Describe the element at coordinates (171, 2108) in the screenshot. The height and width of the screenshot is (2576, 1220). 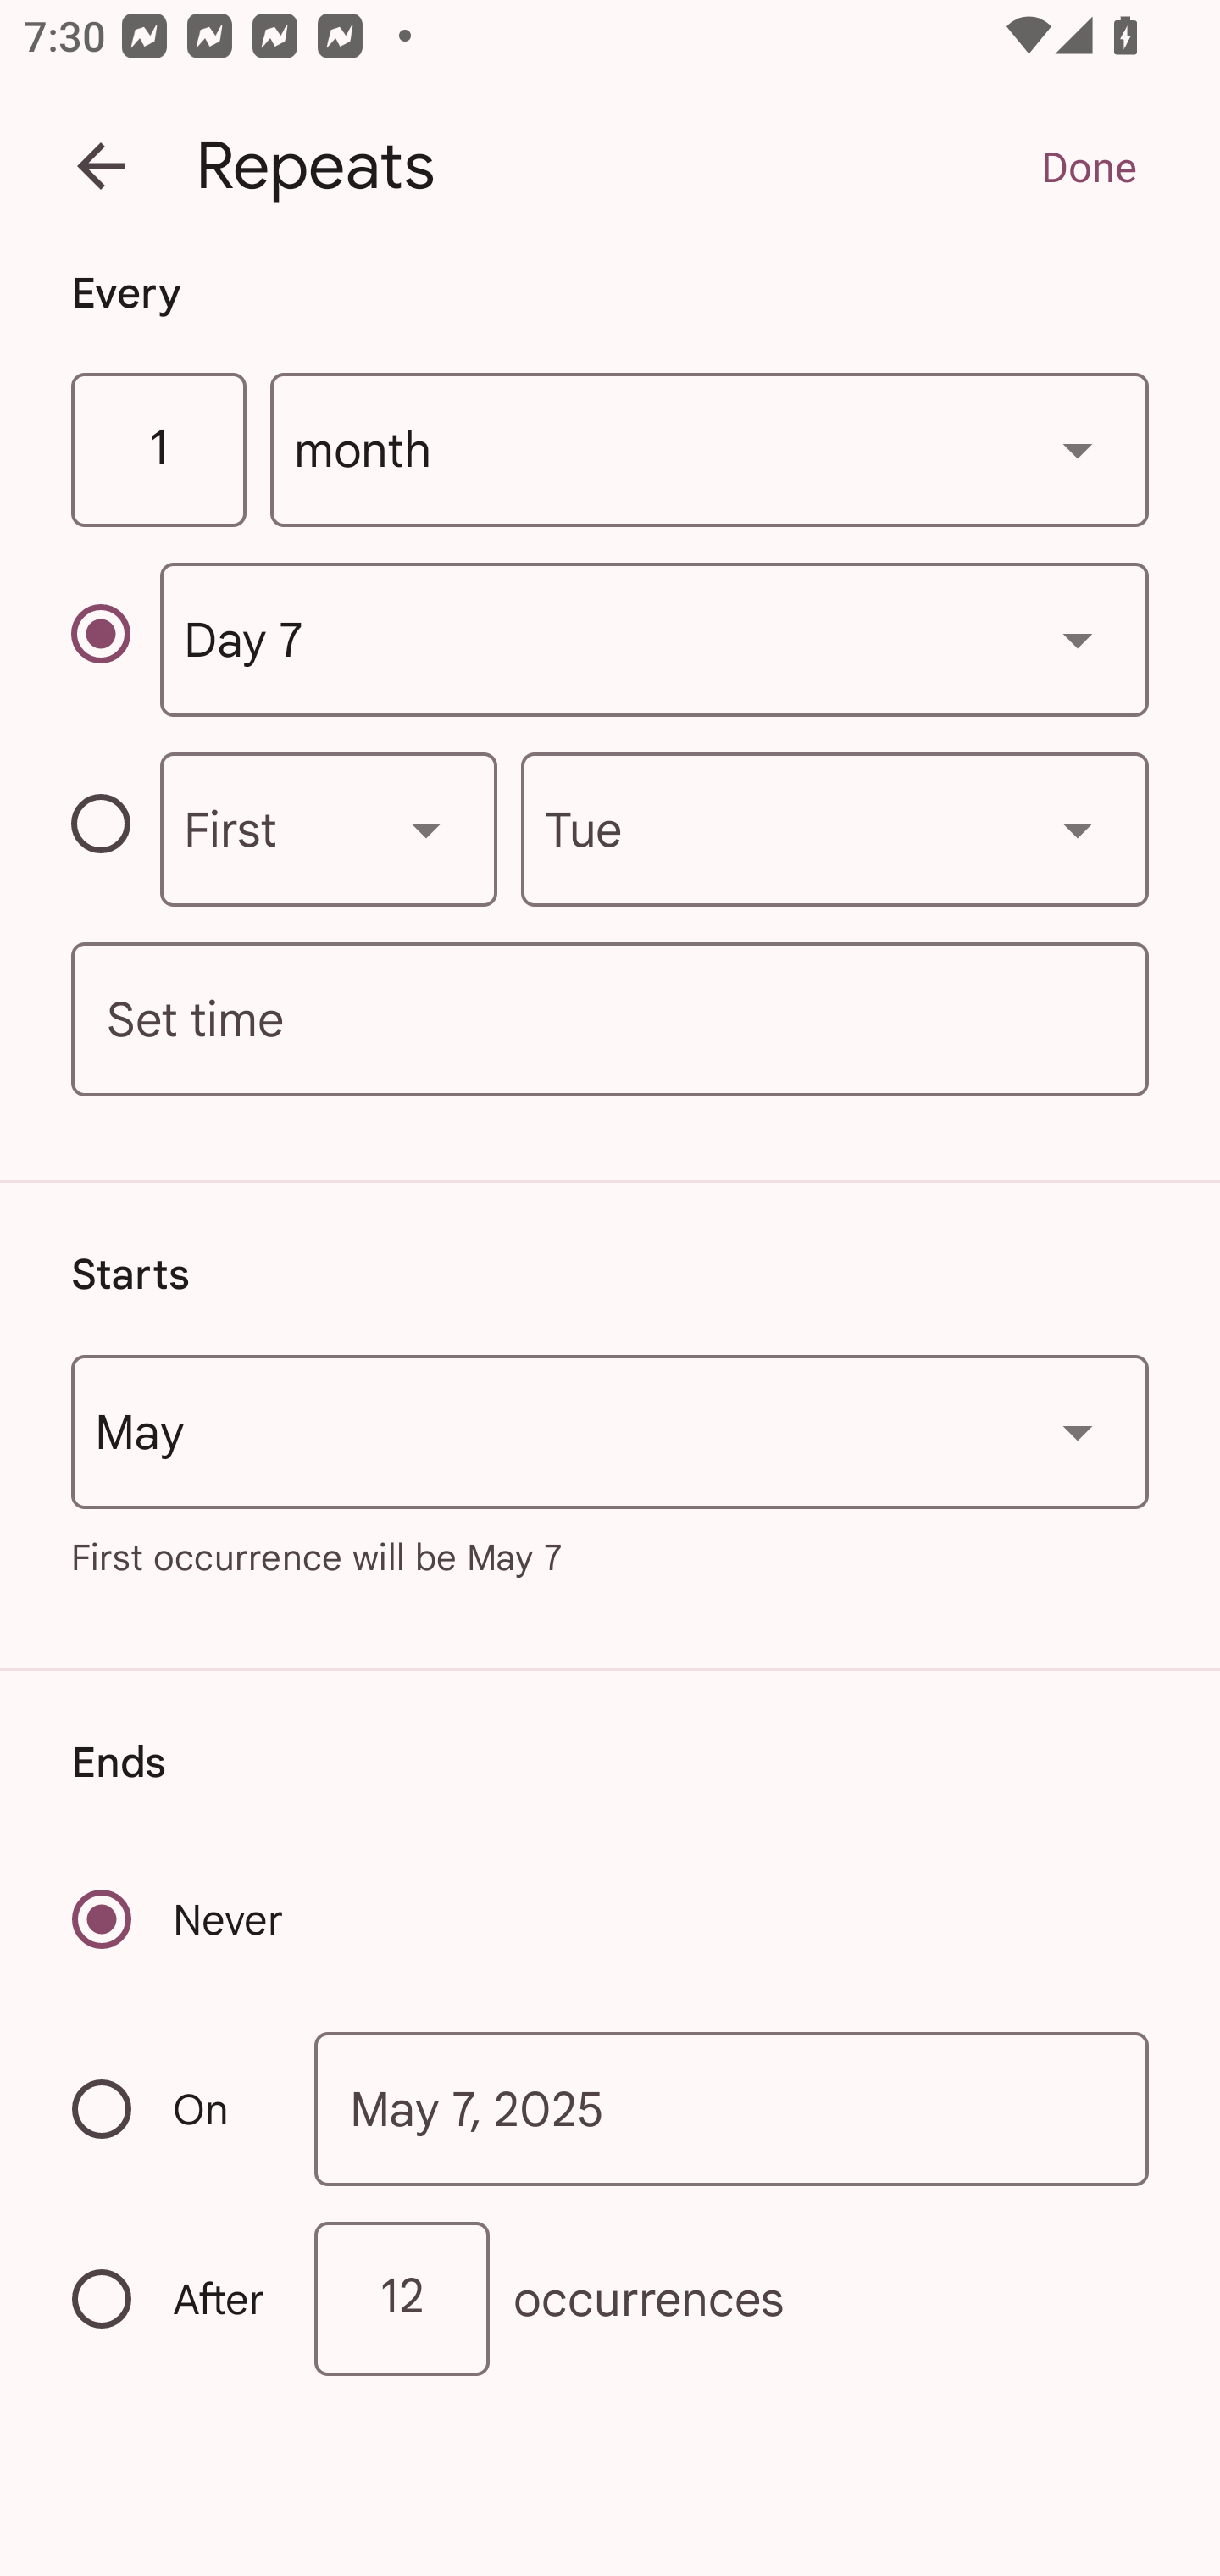
I see `On Recurrence ends on a specific date` at that location.